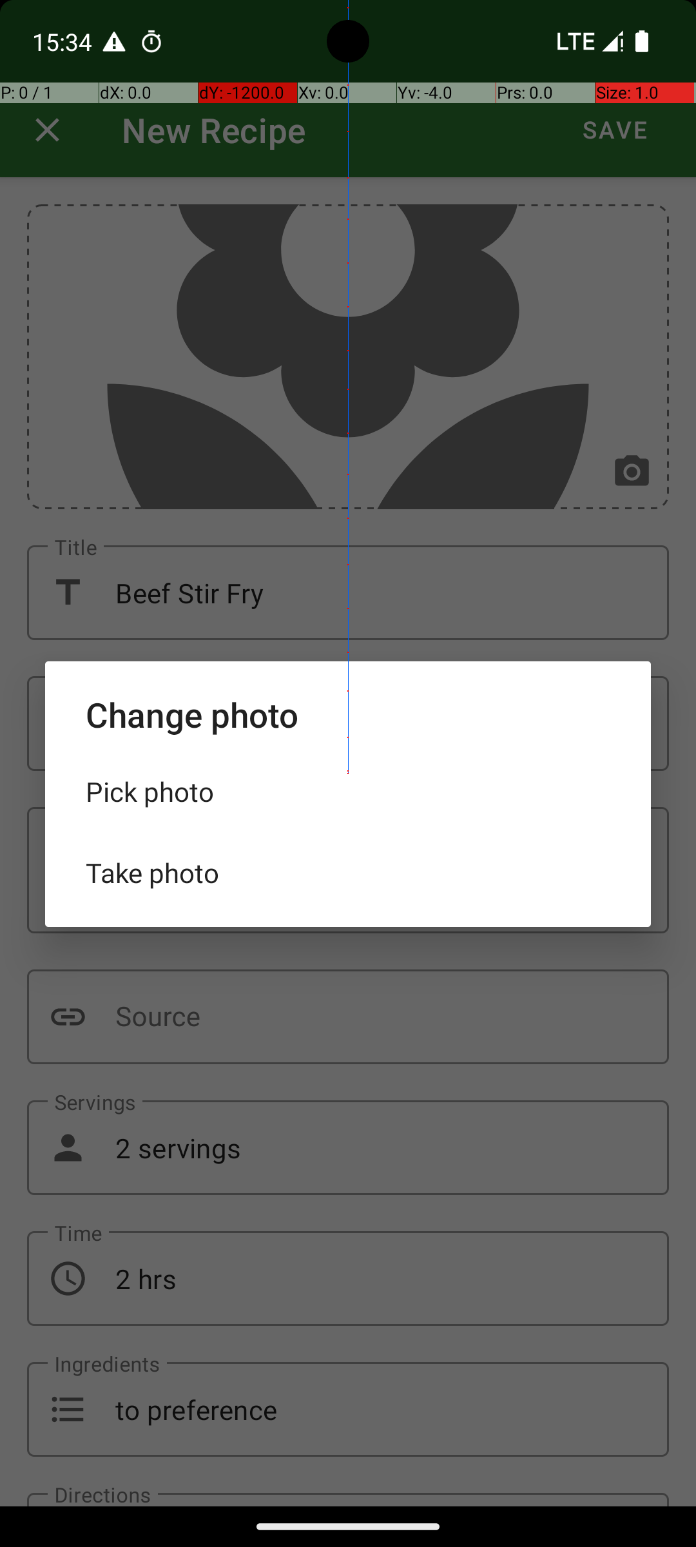 This screenshot has width=696, height=1547. I want to click on Take photo, so click(348, 873).